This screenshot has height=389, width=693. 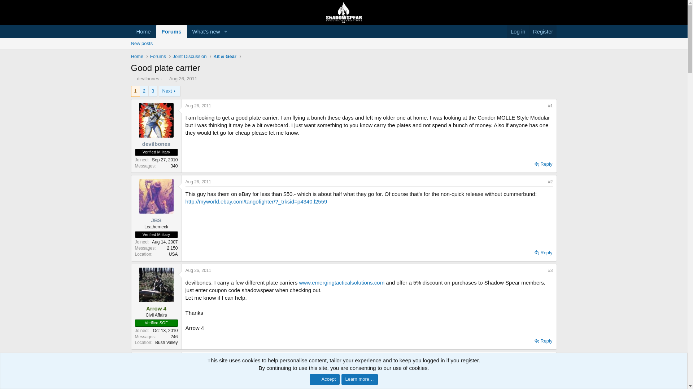 I want to click on Forums, so click(x=137, y=56).